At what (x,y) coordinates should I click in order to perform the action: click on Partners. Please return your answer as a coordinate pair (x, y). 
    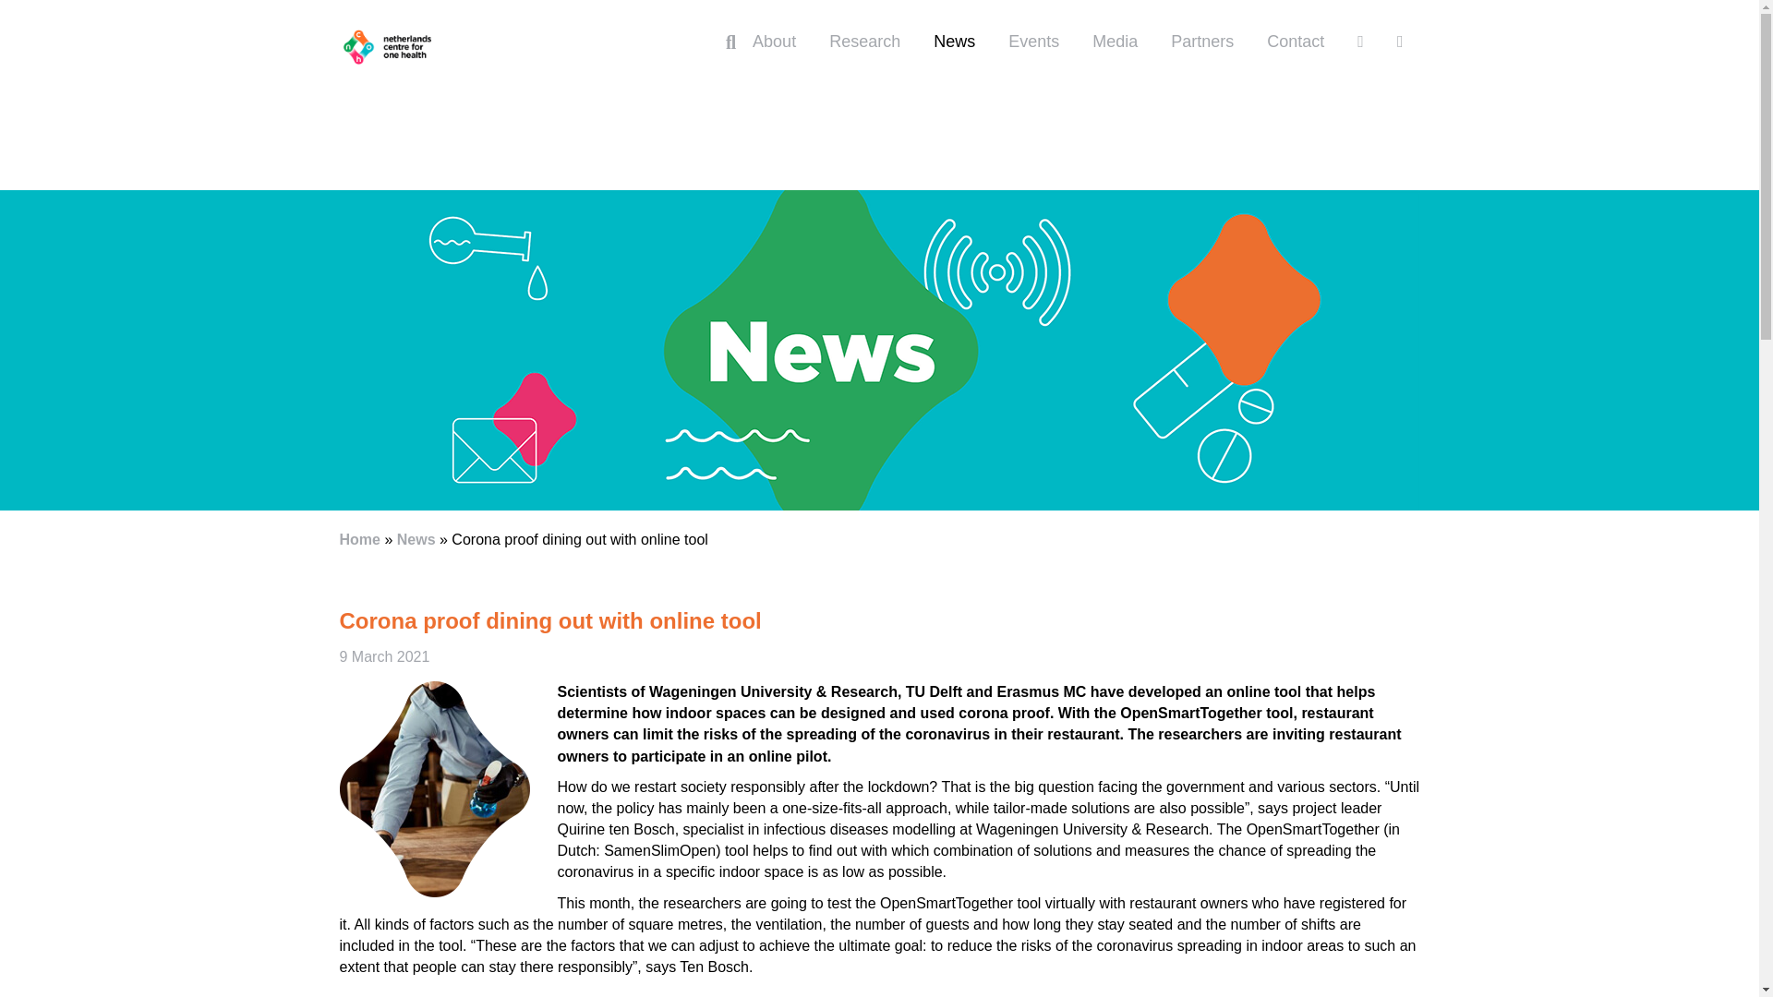
    Looking at the image, I should click on (1201, 42).